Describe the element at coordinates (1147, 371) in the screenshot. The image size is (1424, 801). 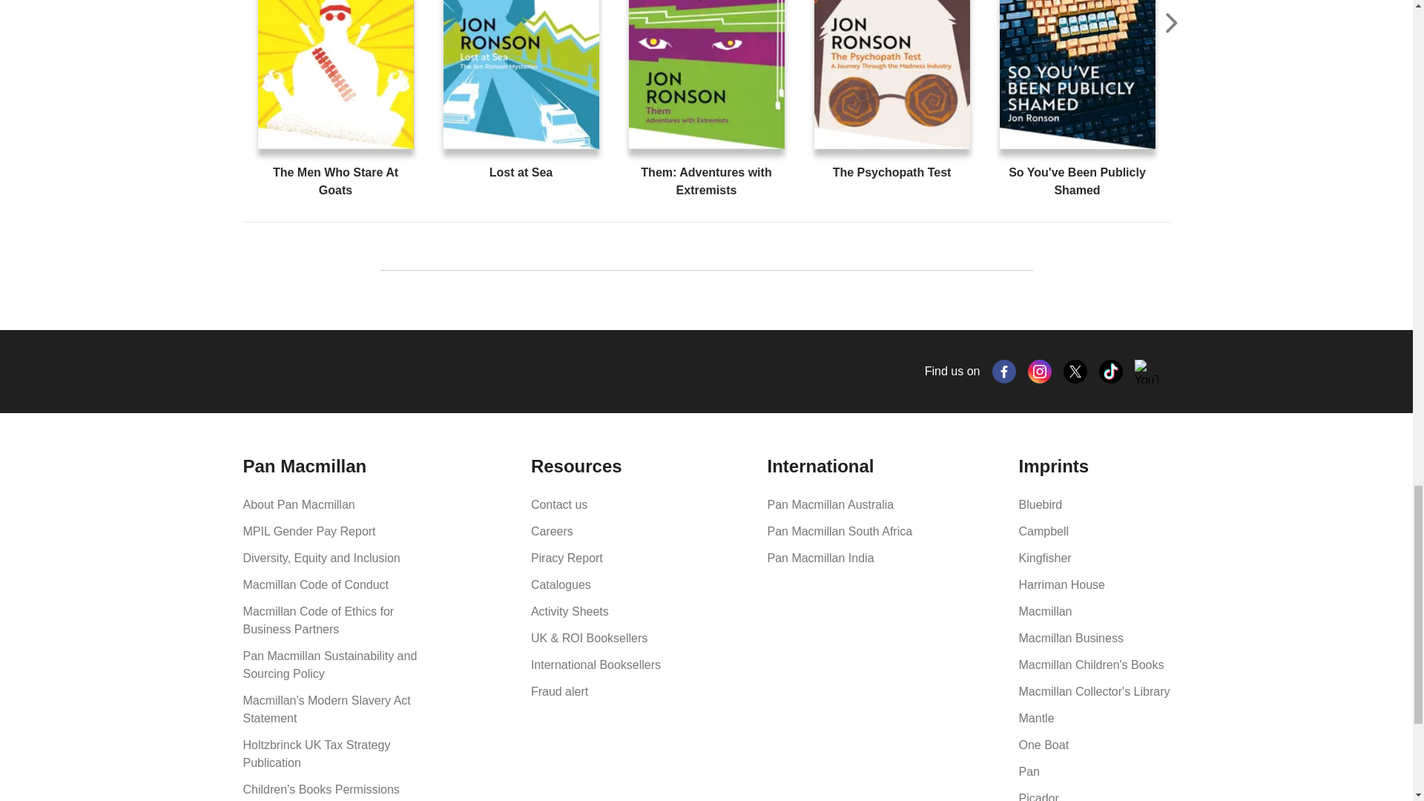
I see `YouTube` at that location.